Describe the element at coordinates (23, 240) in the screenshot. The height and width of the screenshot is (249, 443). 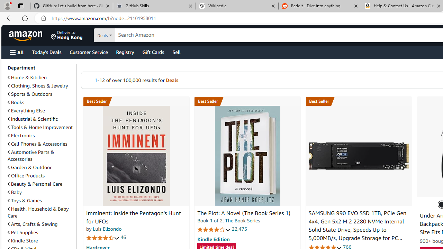
I see `Kindle Store` at that location.